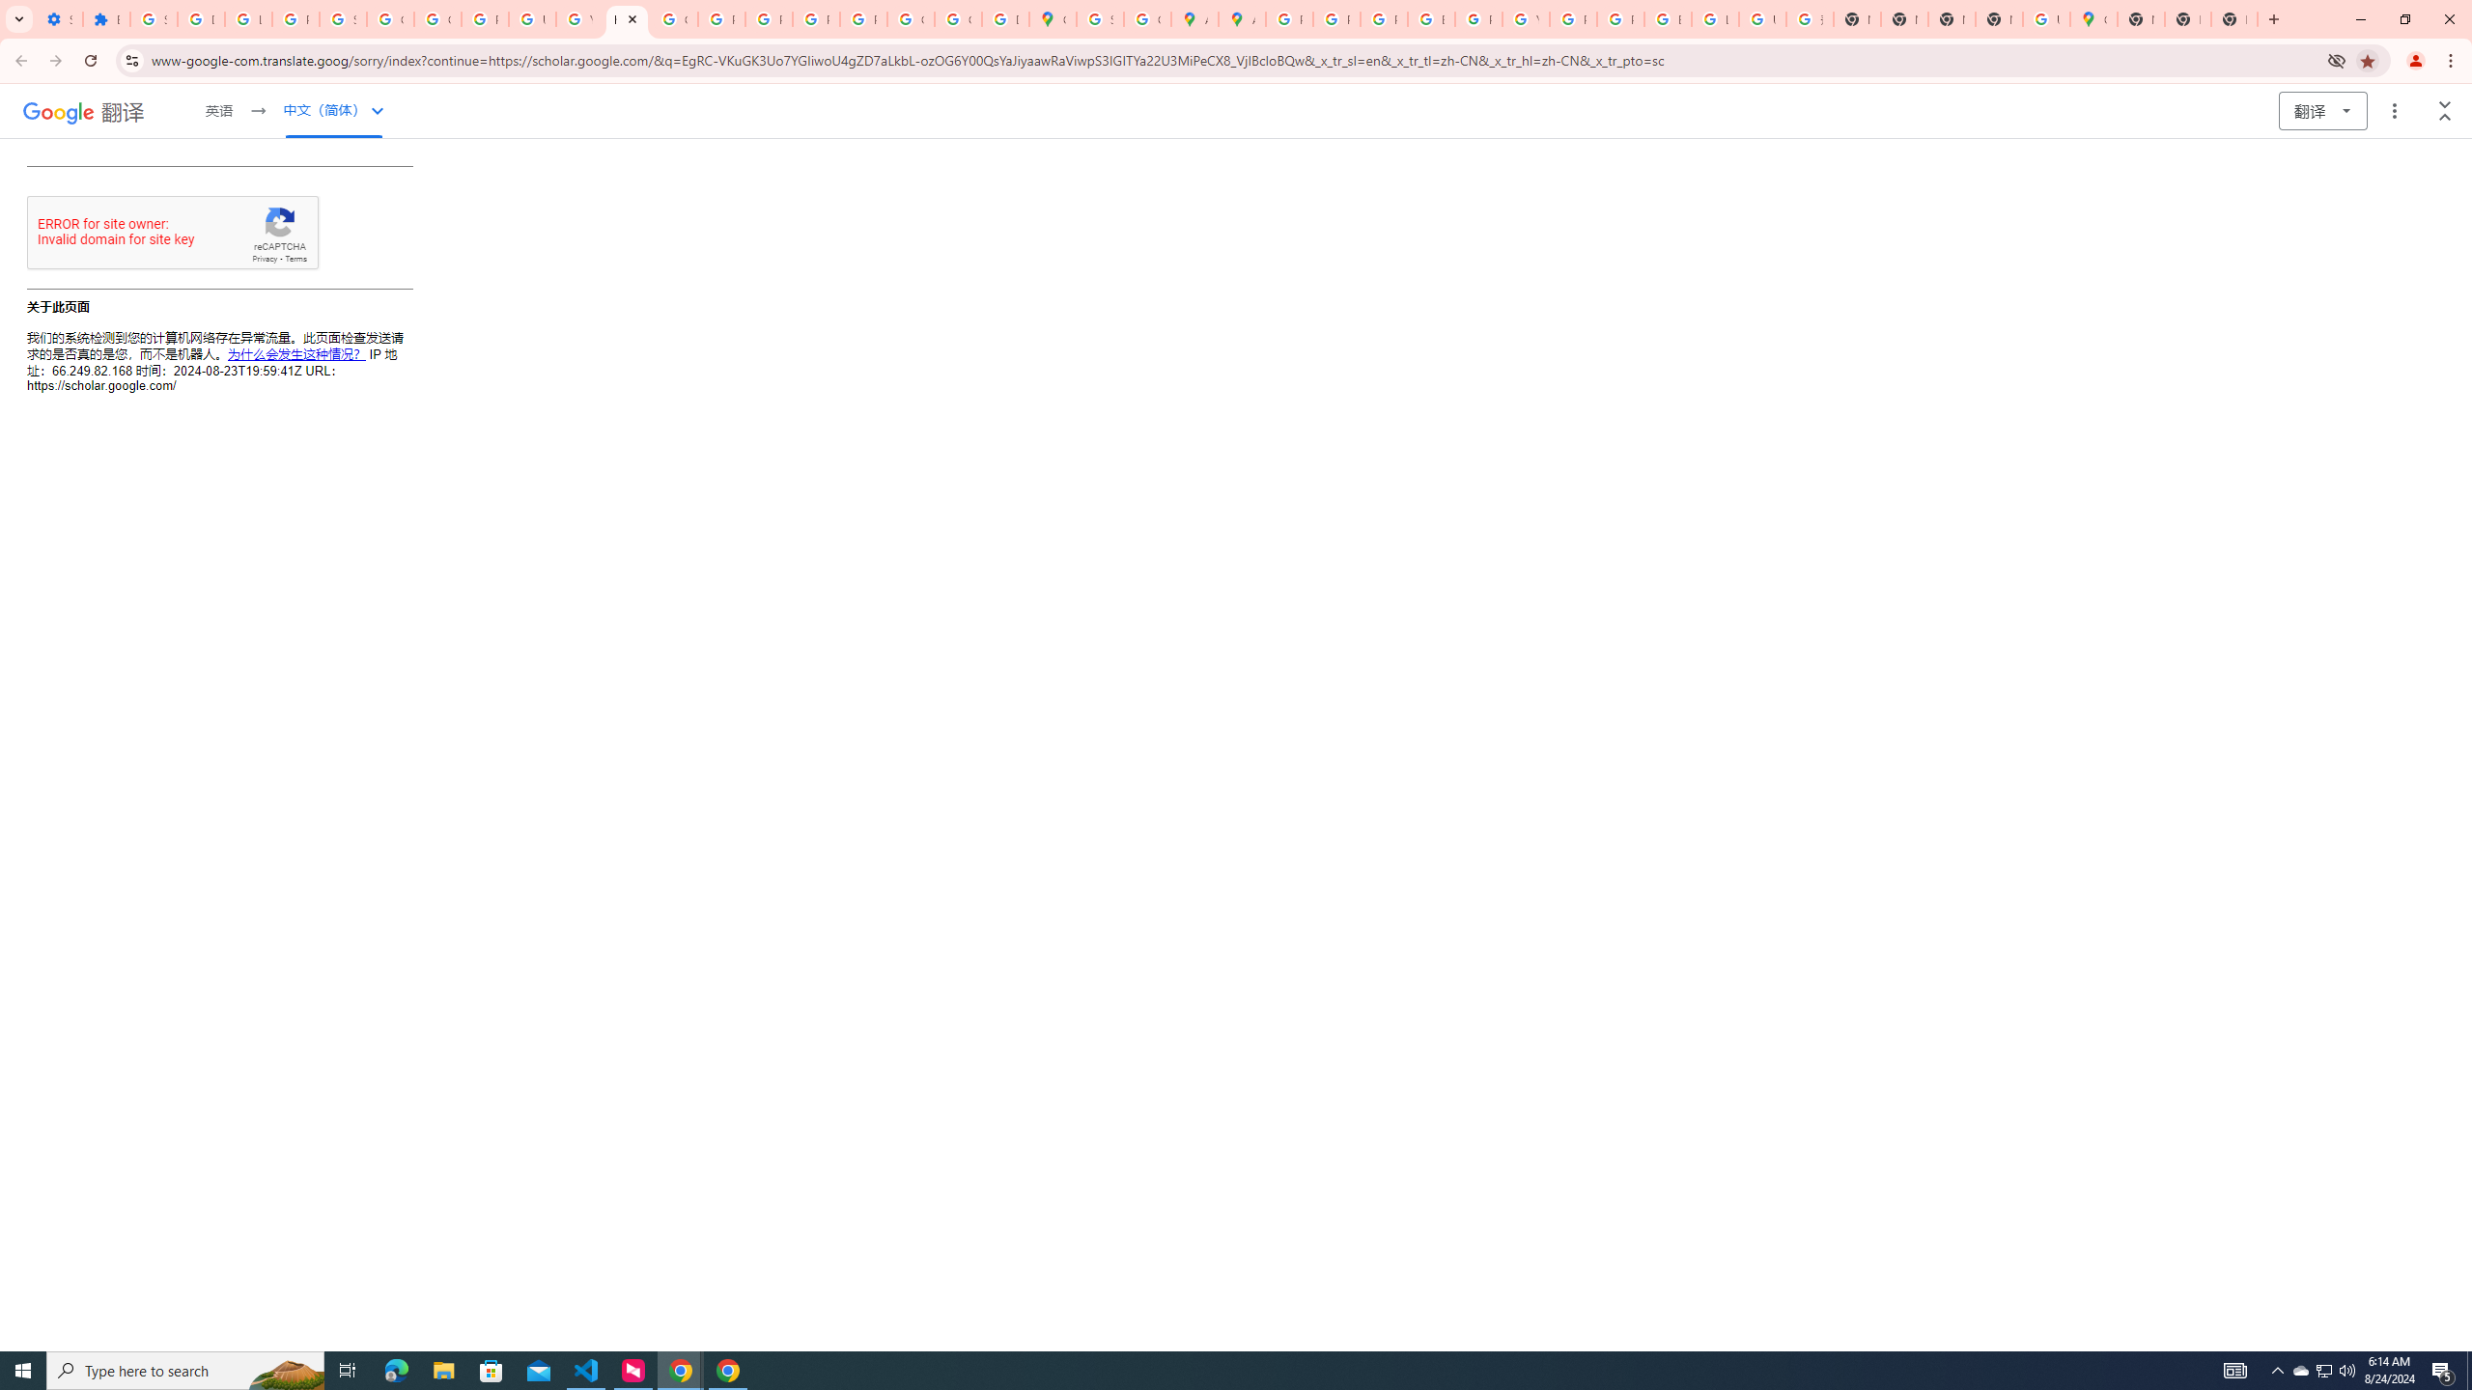  I want to click on Google Account Help, so click(390, 19).